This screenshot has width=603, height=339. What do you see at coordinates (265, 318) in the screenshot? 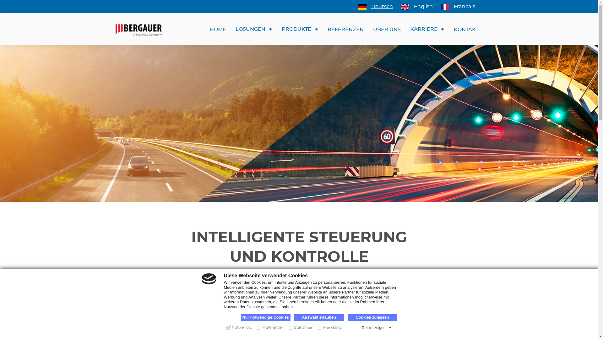
I see `Nur notwendige Cookies` at bounding box center [265, 318].